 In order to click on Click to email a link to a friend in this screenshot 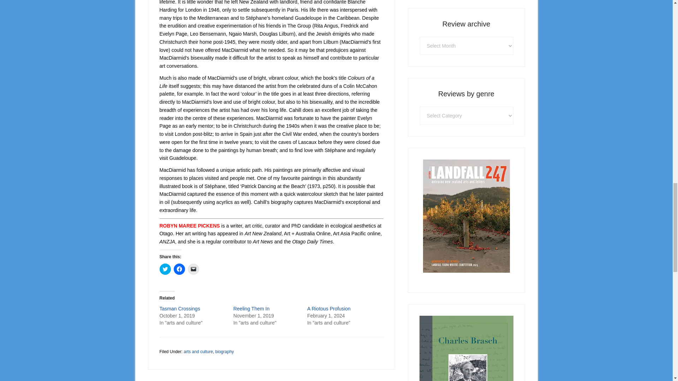, I will do `click(194, 269)`.